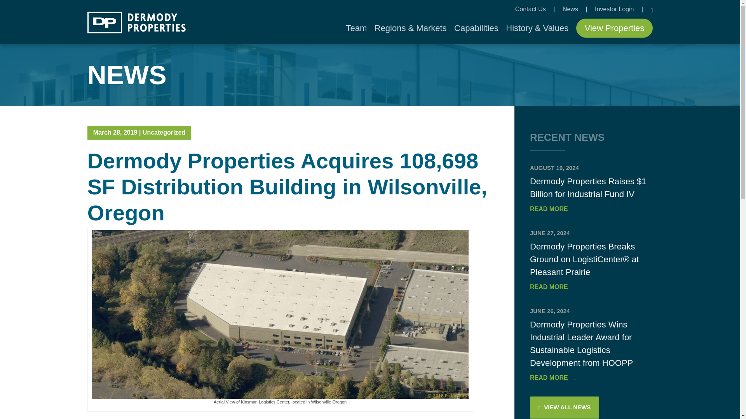 Image resolution: width=746 pixels, height=419 pixels. Describe the element at coordinates (615, 28) in the screenshot. I see `View Properties` at that location.